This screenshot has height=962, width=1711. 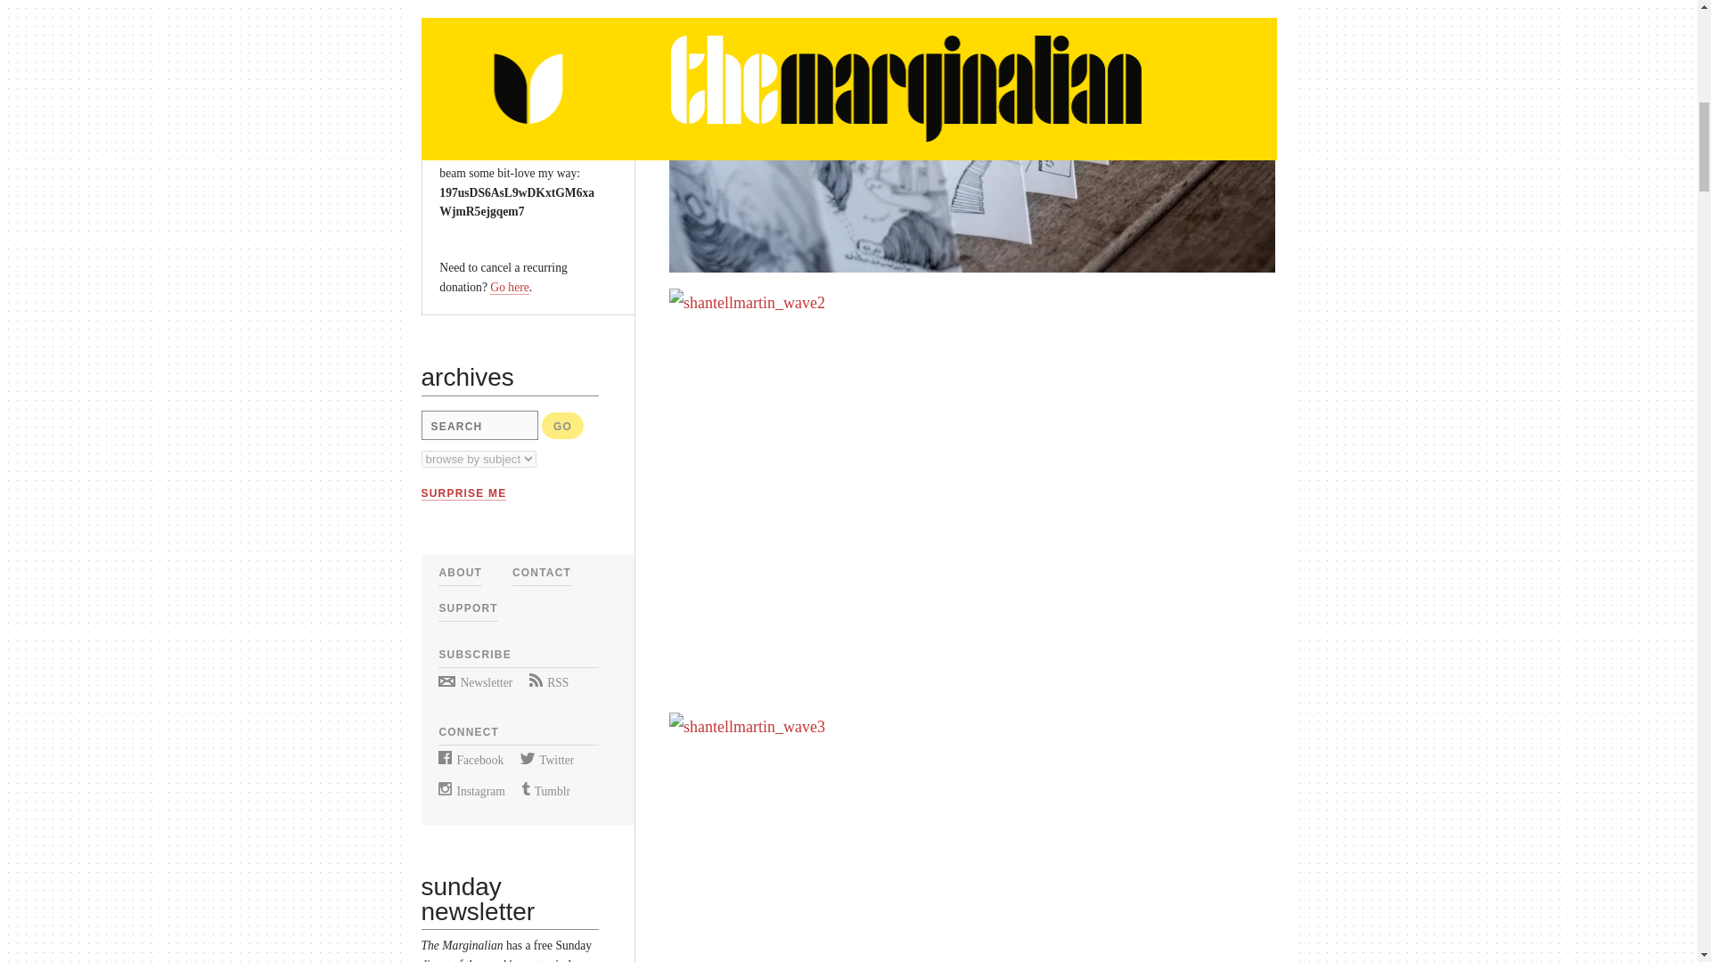 What do you see at coordinates (471, 791) in the screenshot?
I see `Instagram` at bounding box center [471, 791].